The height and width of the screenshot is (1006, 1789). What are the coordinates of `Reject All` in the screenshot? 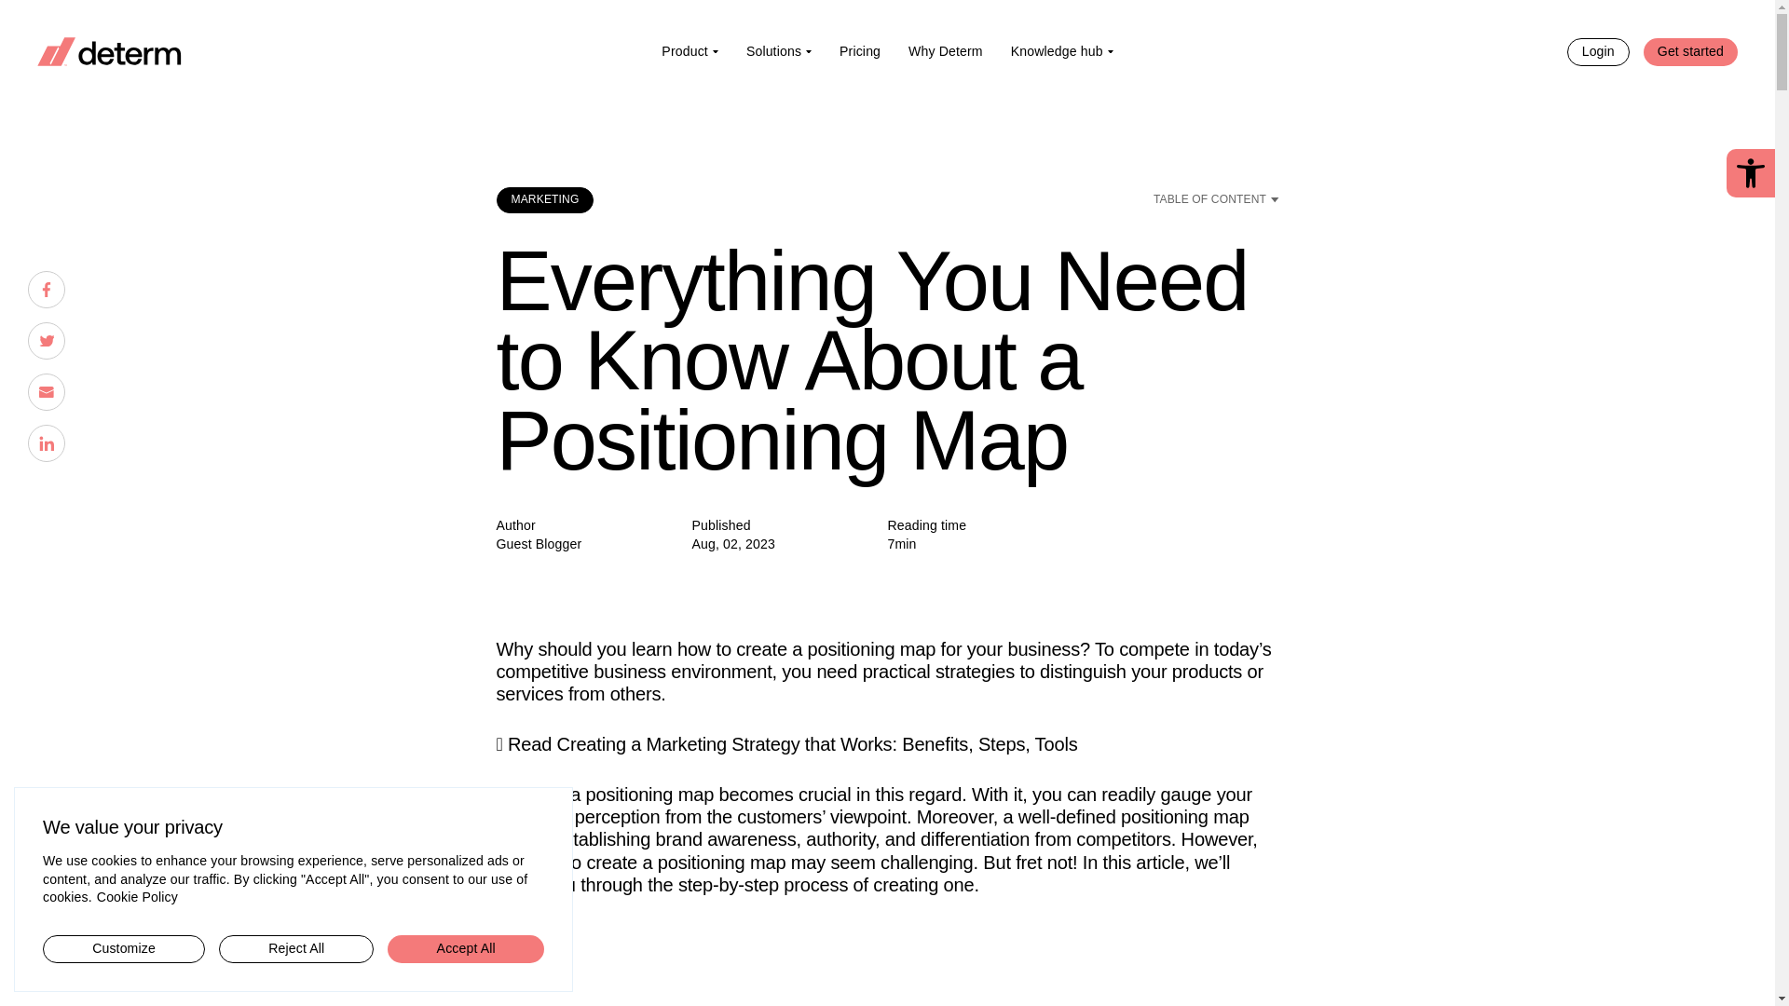 It's located at (296, 948).